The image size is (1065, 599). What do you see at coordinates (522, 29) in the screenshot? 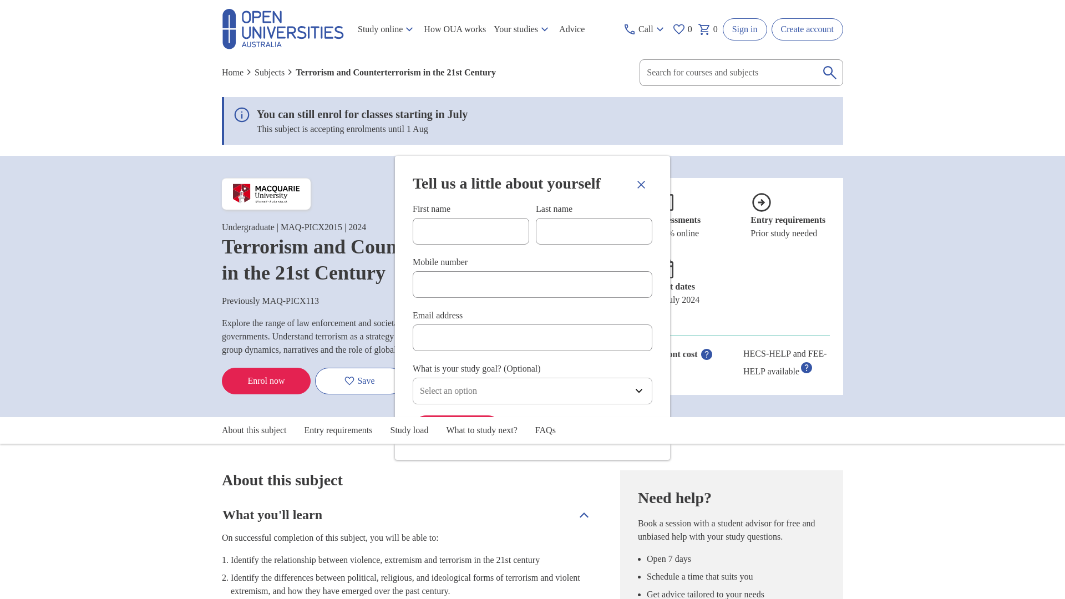
I see `Your studies` at bounding box center [522, 29].